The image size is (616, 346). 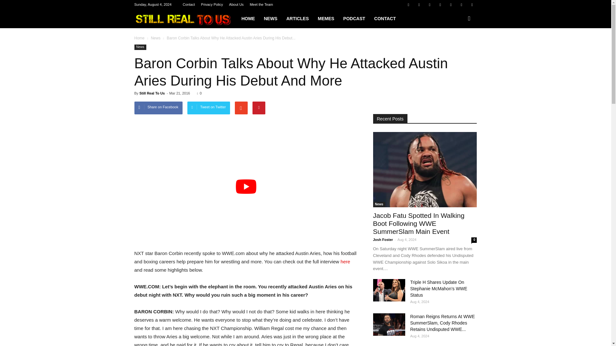 What do you see at coordinates (461, 4) in the screenshot?
I see `Twitter` at bounding box center [461, 4].